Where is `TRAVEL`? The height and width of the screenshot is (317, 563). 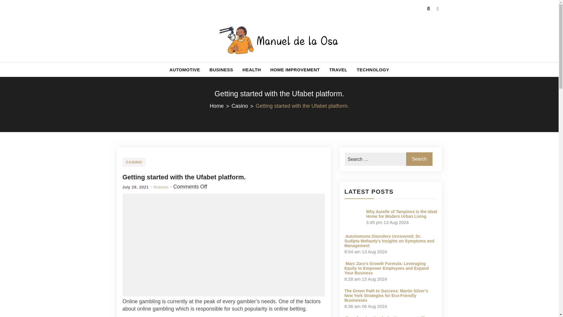 TRAVEL is located at coordinates (338, 70).